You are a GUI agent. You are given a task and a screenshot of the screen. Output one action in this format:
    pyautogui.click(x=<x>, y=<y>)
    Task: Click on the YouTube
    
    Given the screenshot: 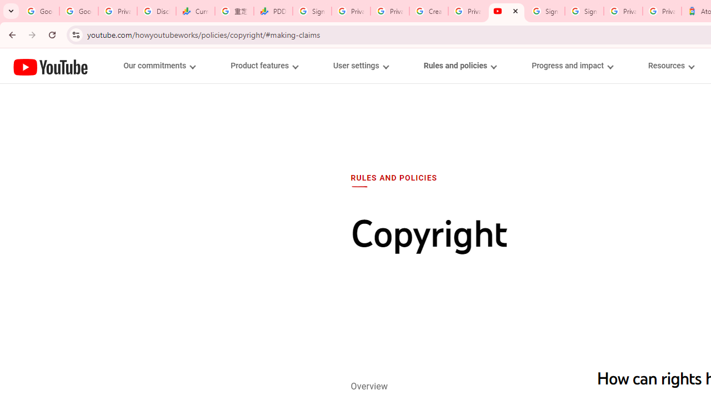 What is the action you would take?
    pyautogui.click(x=51, y=67)
    